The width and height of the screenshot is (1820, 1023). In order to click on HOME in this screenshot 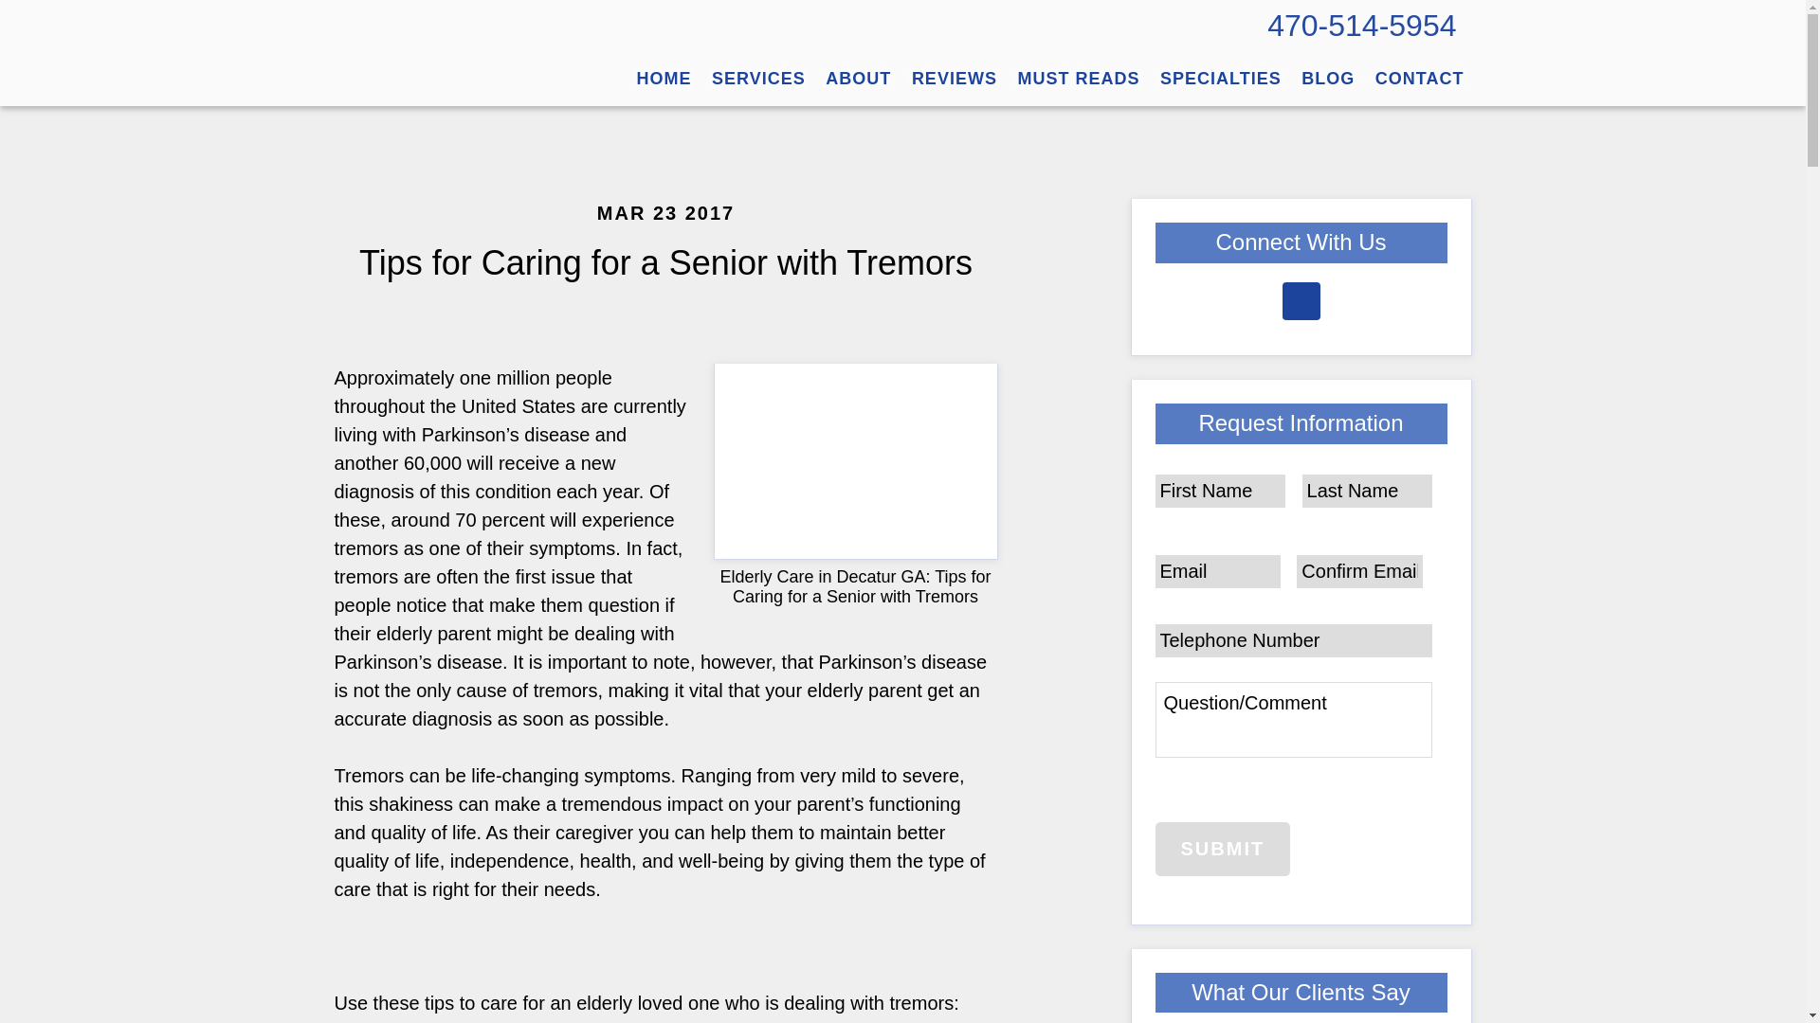, I will do `click(664, 79)`.